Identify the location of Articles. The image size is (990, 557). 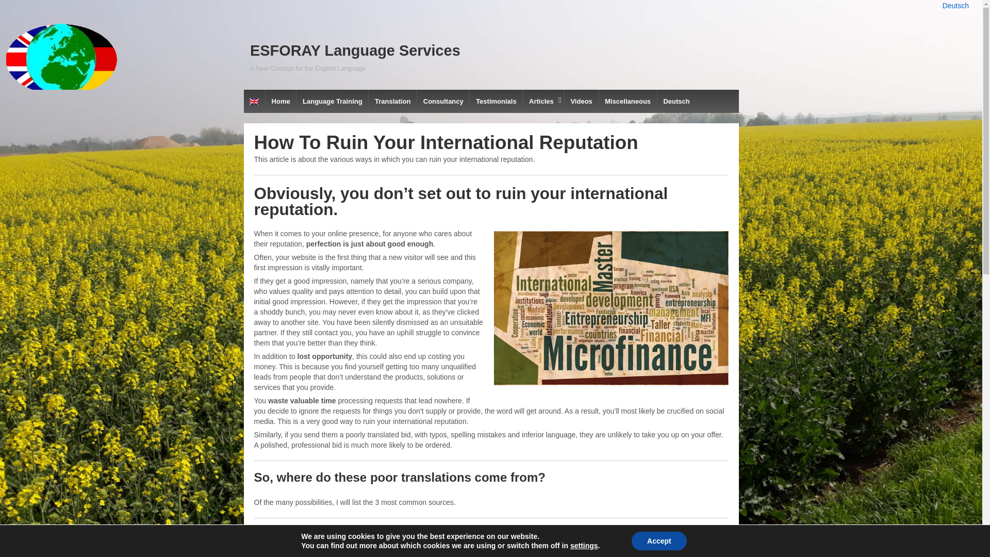
(542, 101).